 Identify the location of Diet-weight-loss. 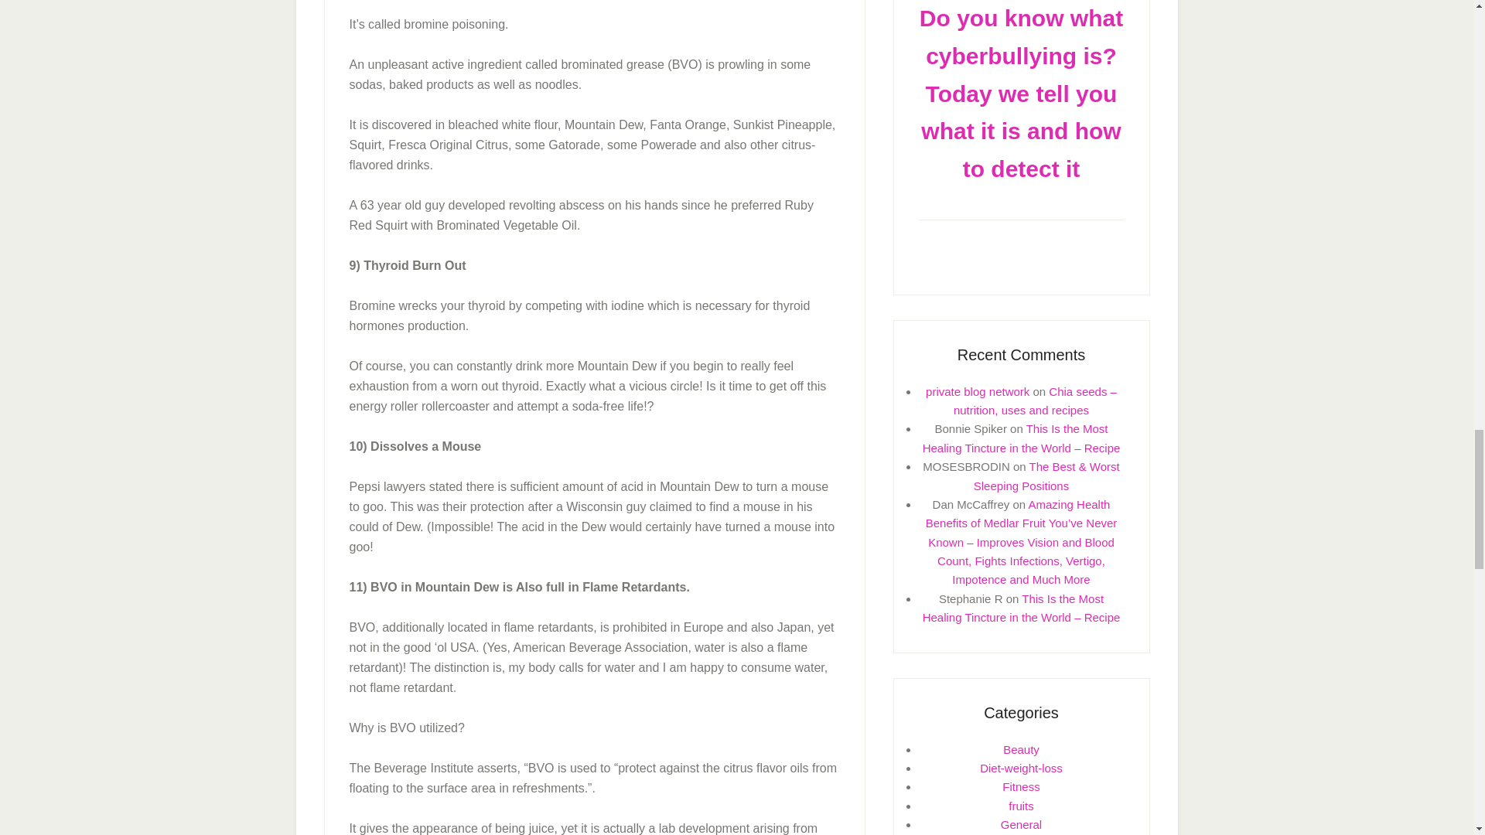
(1021, 768).